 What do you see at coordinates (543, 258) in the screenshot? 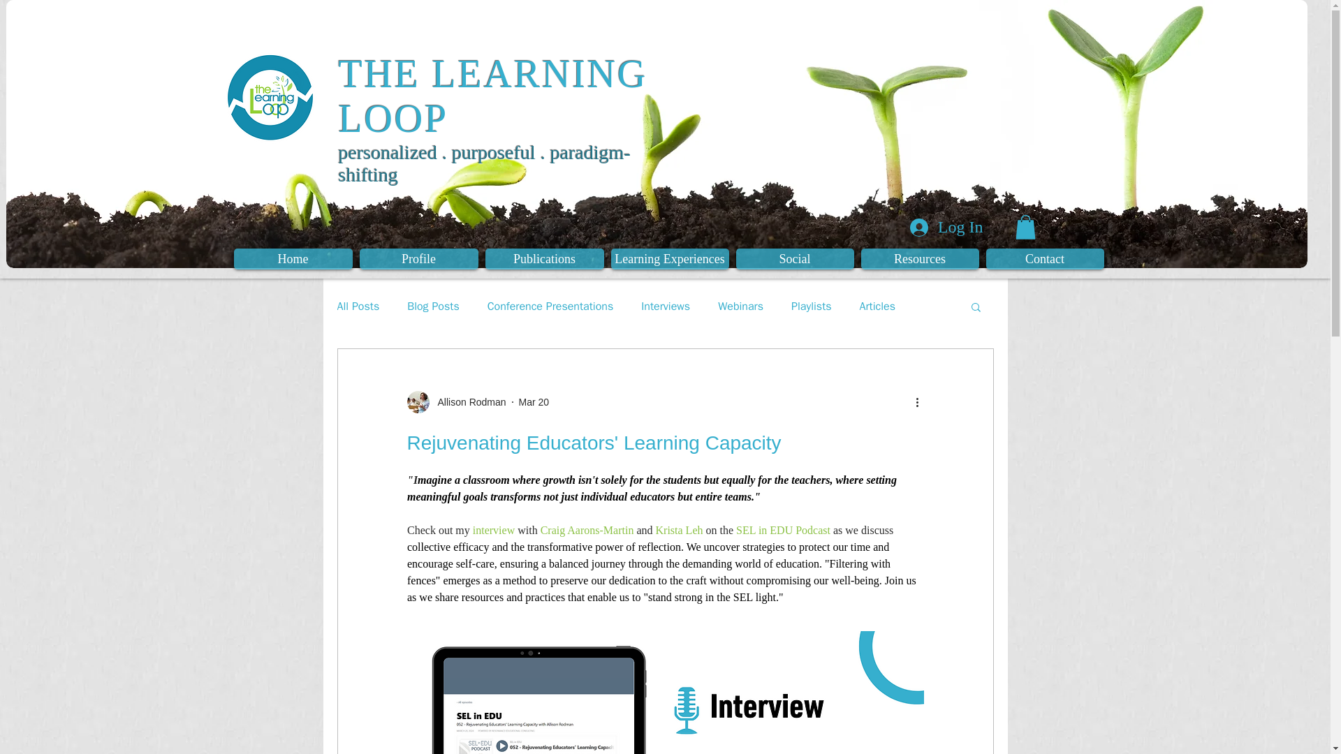
I see `Publications` at bounding box center [543, 258].